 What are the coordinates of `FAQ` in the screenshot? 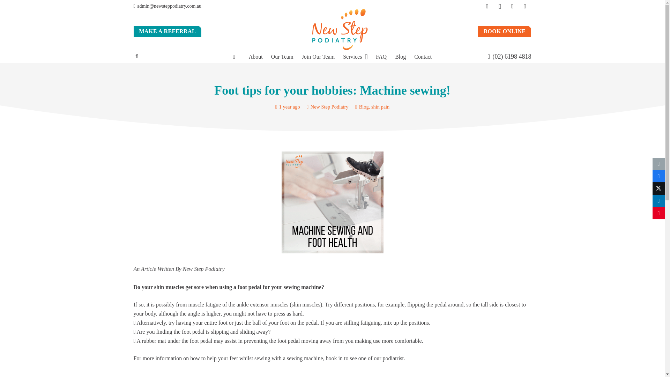 It's located at (381, 57).